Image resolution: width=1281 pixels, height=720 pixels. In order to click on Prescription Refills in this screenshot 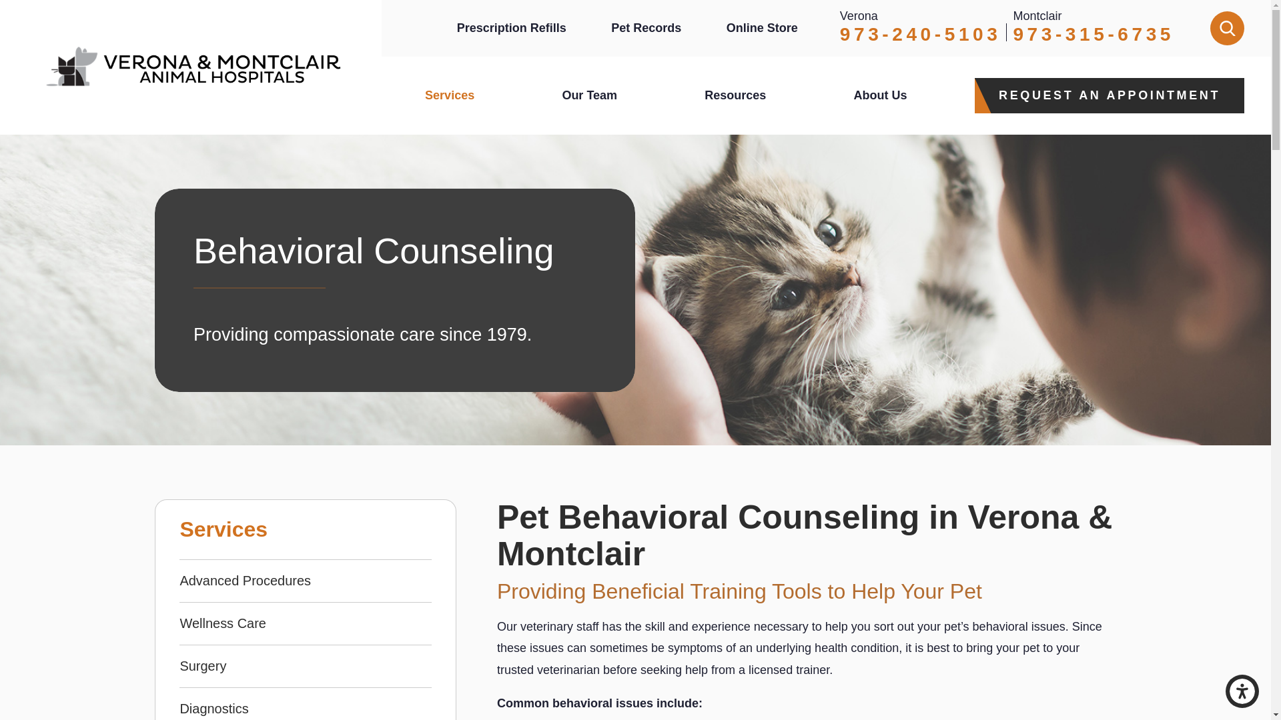, I will do `click(511, 28)`.